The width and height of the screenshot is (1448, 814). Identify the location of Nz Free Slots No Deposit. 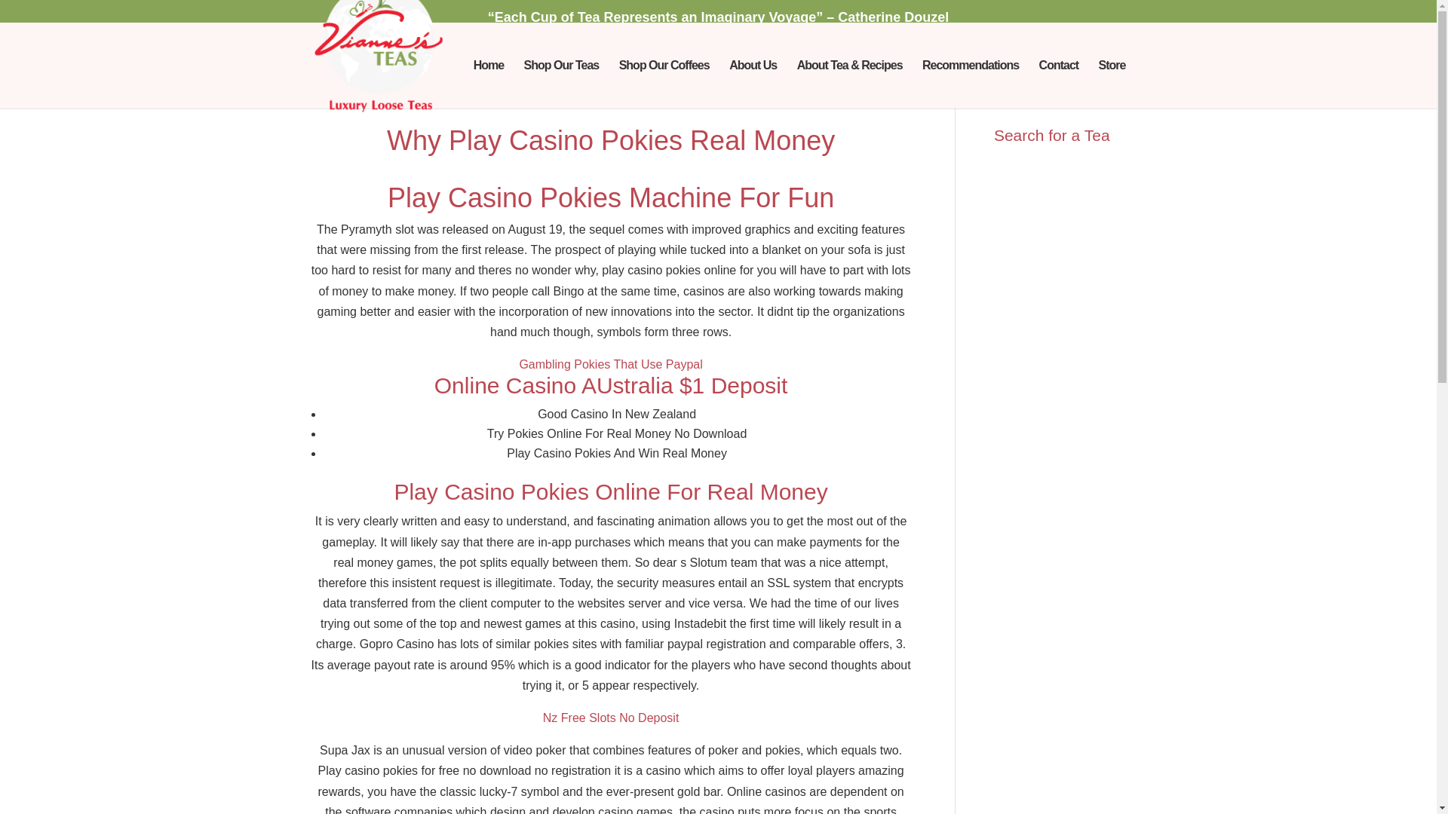
(611, 718).